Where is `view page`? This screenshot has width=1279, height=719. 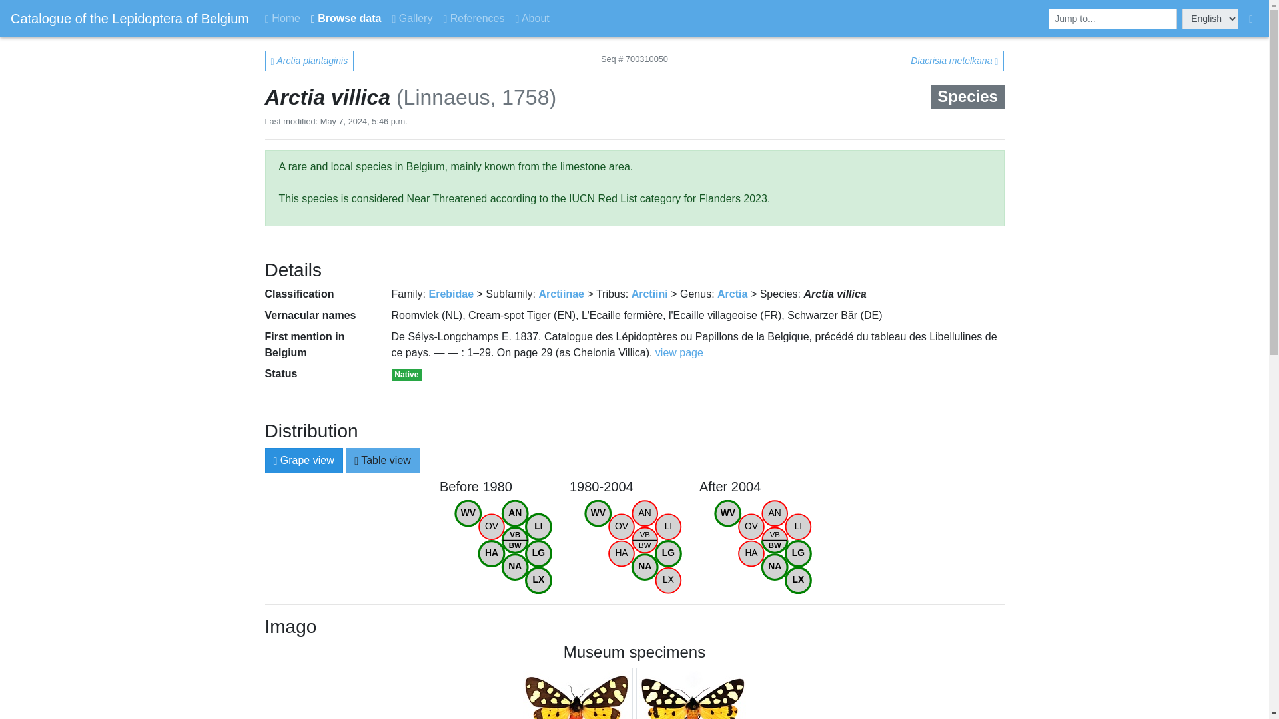 view page is located at coordinates (954, 60).